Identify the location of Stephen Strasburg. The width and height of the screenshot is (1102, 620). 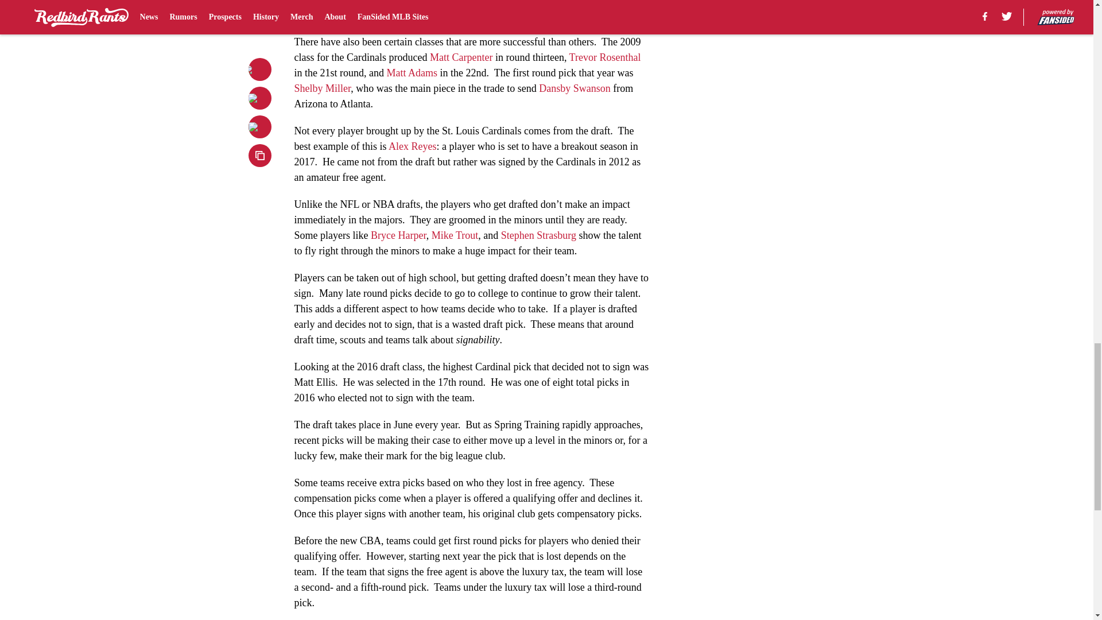
(538, 235).